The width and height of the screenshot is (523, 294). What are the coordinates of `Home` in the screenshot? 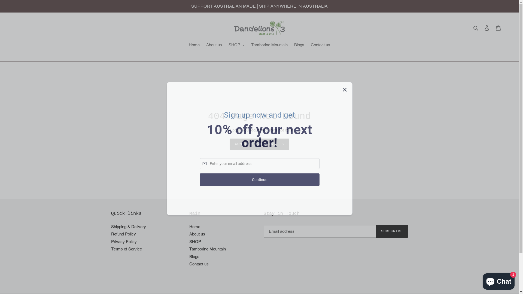 It's located at (195, 226).